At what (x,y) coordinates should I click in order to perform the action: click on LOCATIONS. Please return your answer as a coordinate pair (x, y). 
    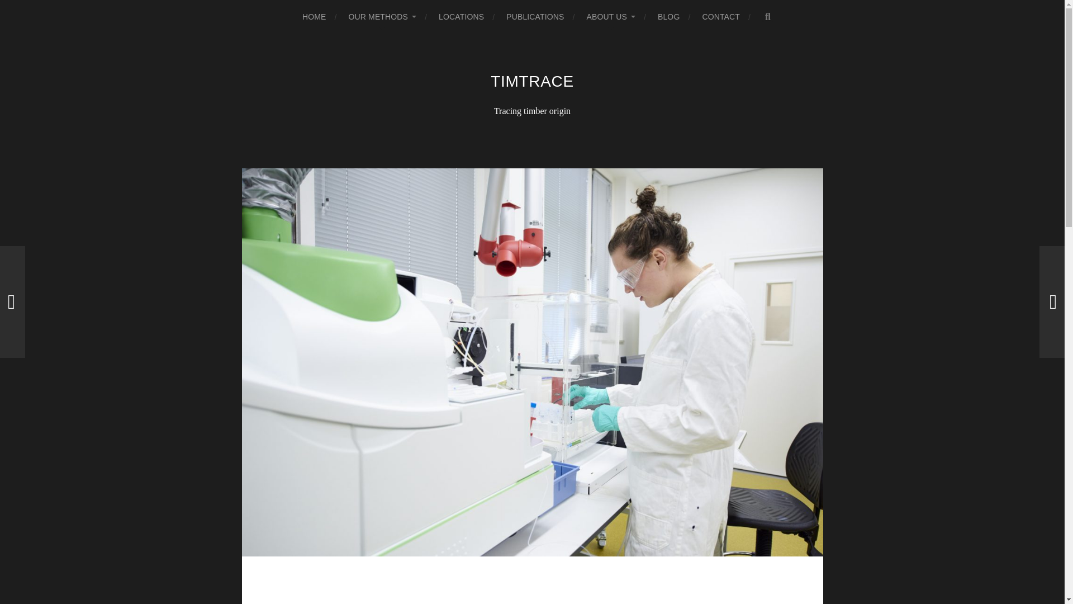
    Looking at the image, I should click on (461, 17).